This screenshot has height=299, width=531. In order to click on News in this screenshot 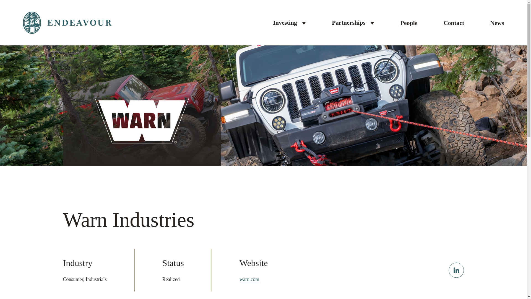, I will do `click(497, 23)`.